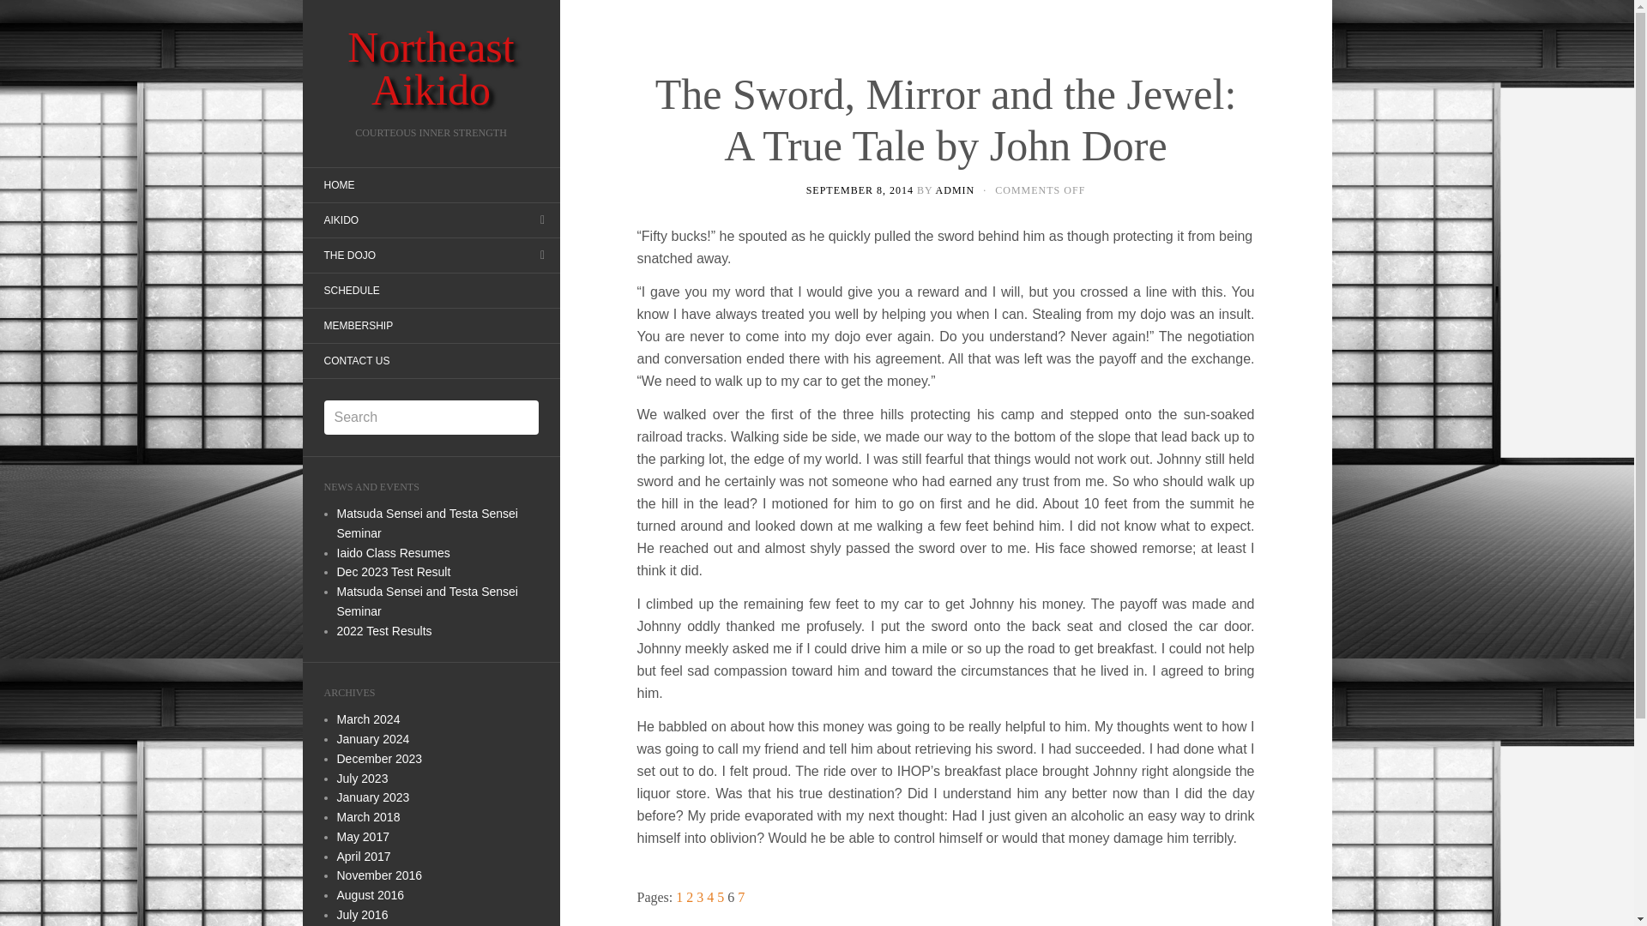  What do you see at coordinates (372, 797) in the screenshot?
I see `January 2023` at bounding box center [372, 797].